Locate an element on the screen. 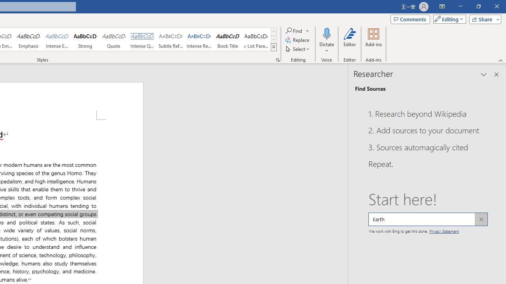  Replace... is located at coordinates (298, 40).